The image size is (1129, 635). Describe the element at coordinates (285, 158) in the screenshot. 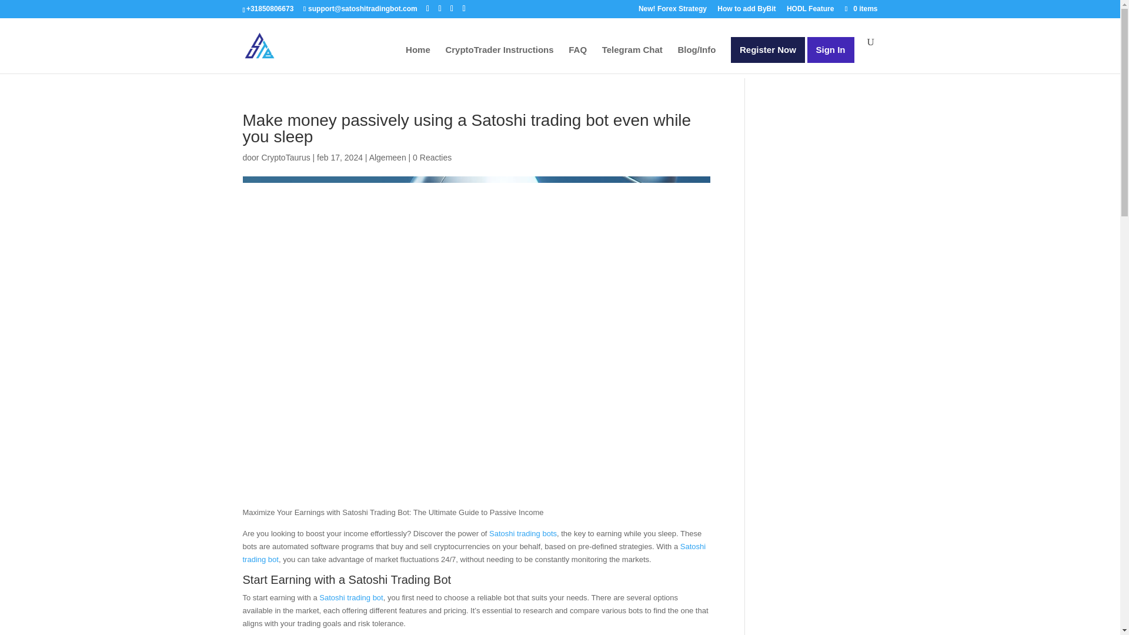

I see `CryptoTaurus` at that location.